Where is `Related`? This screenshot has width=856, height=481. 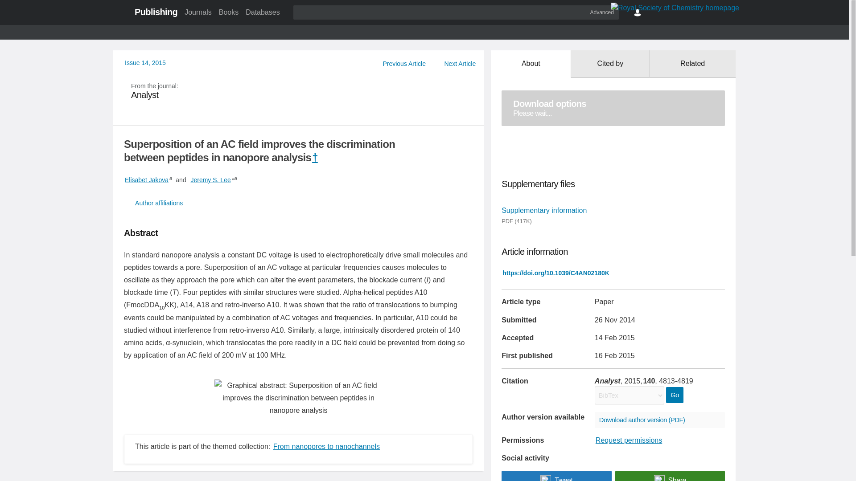 Related is located at coordinates (692, 64).